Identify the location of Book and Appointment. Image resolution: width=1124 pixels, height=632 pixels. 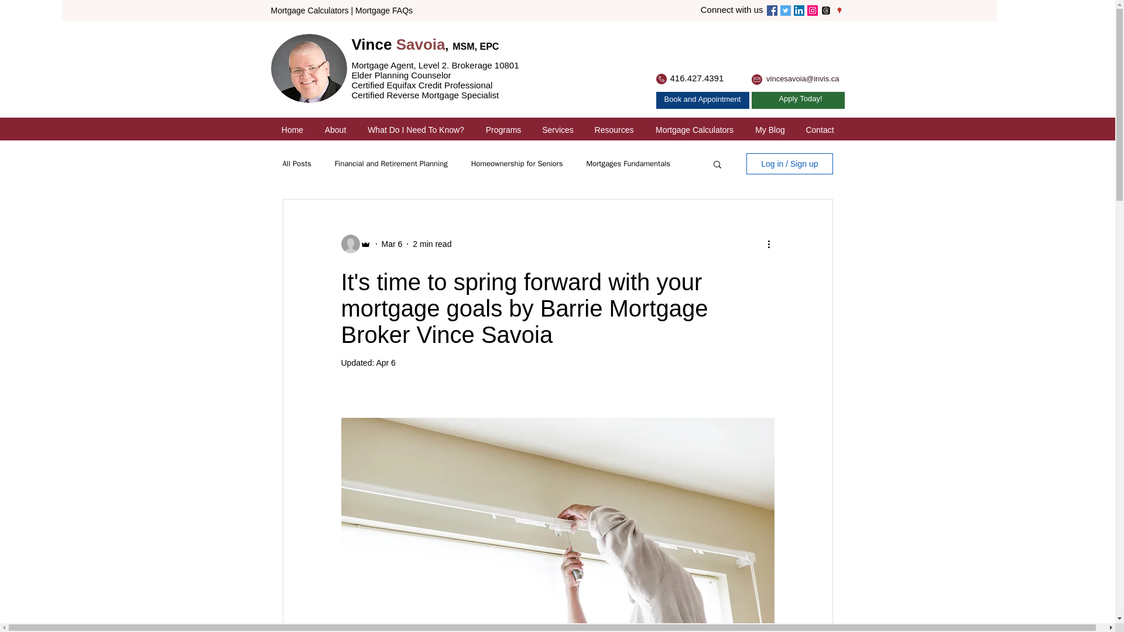
(702, 99).